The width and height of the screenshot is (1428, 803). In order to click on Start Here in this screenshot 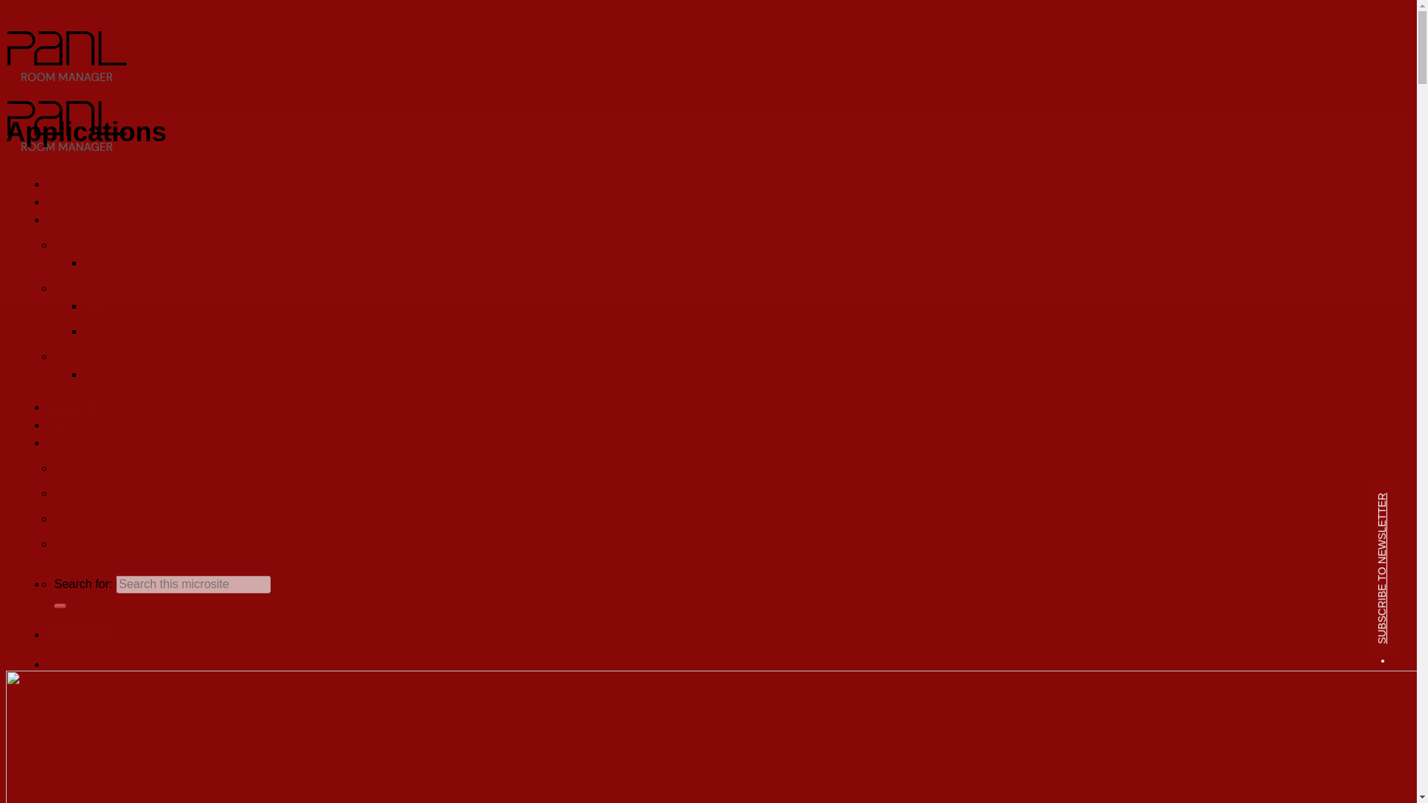, I will do `click(74, 201)`.